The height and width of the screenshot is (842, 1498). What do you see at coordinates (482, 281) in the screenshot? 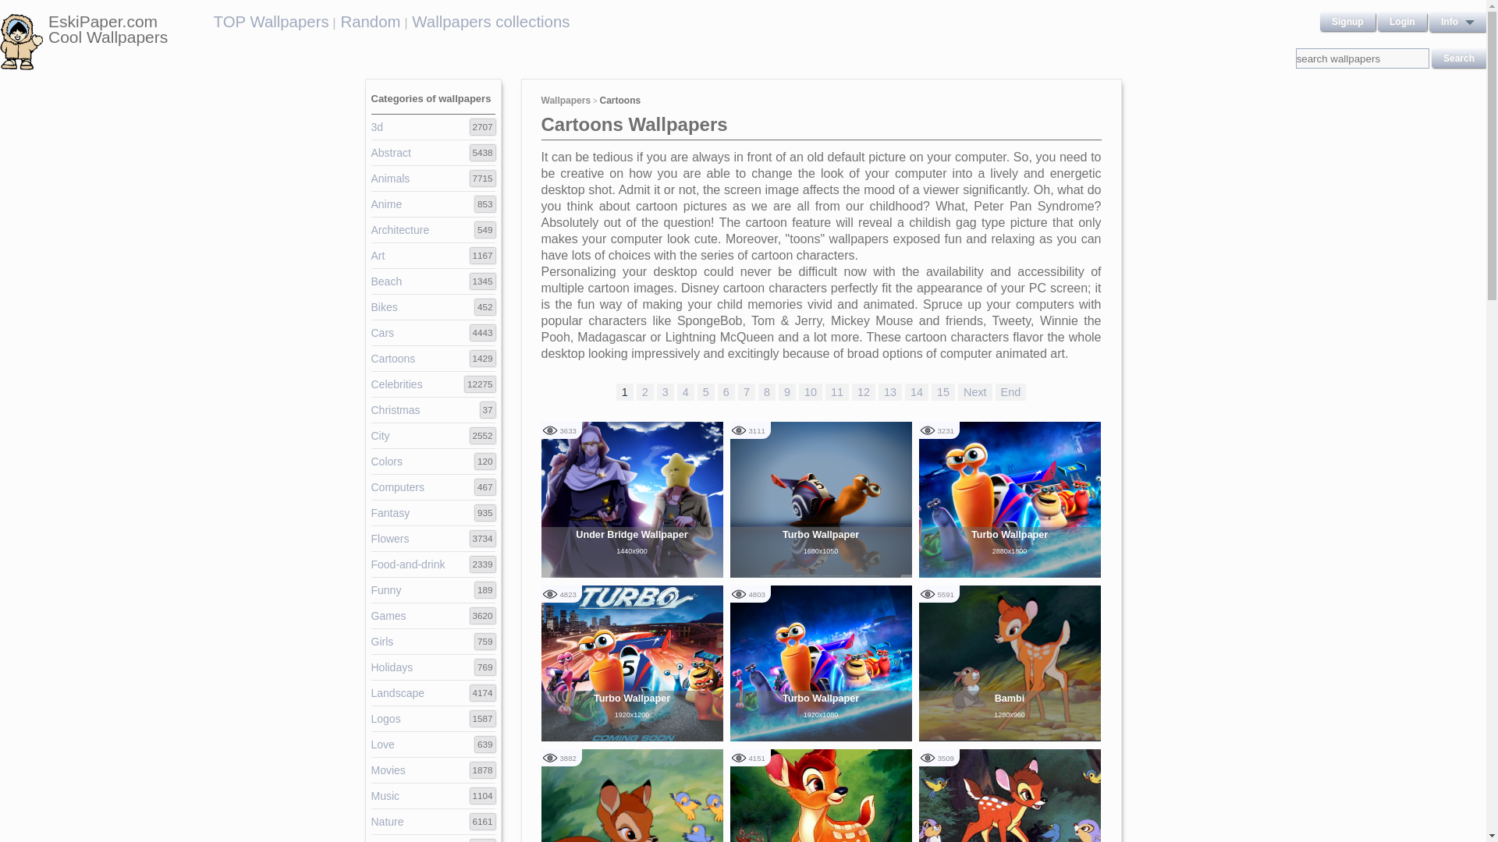
I see `count of posts` at bounding box center [482, 281].